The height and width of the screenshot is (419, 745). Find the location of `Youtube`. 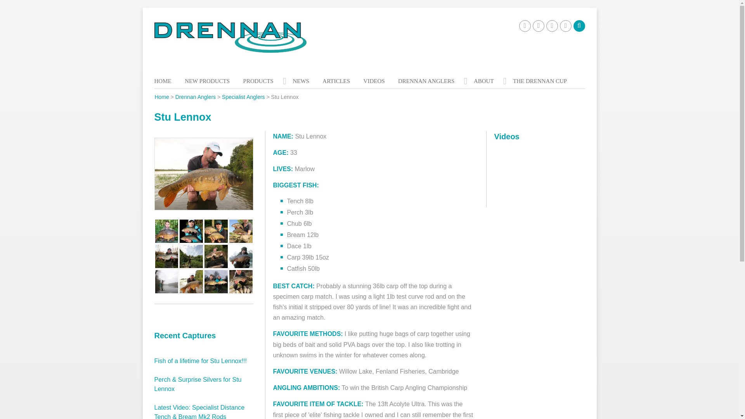

Youtube is located at coordinates (552, 26).